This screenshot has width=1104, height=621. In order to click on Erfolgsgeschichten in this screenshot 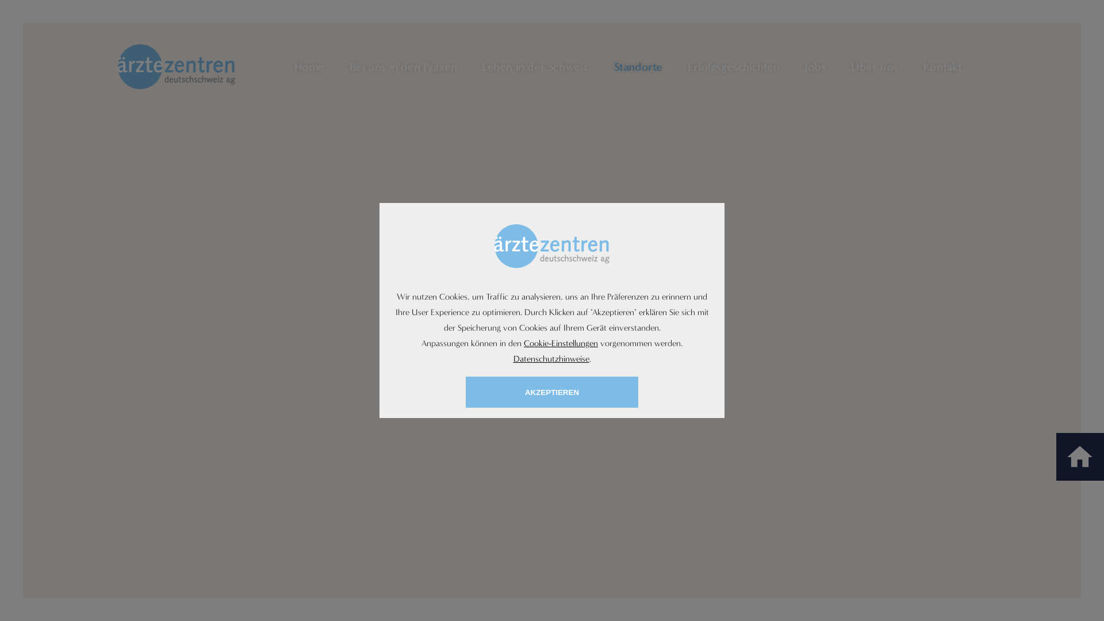, I will do `click(734, 67)`.